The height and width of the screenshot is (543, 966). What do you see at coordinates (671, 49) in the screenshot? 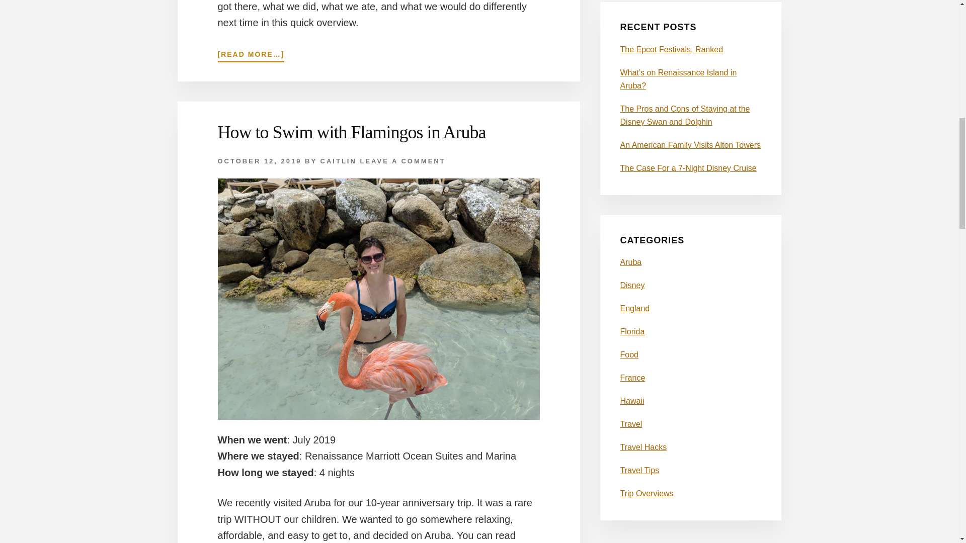
I see `The Epcot Festivals, Ranked` at bounding box center [671, 49].